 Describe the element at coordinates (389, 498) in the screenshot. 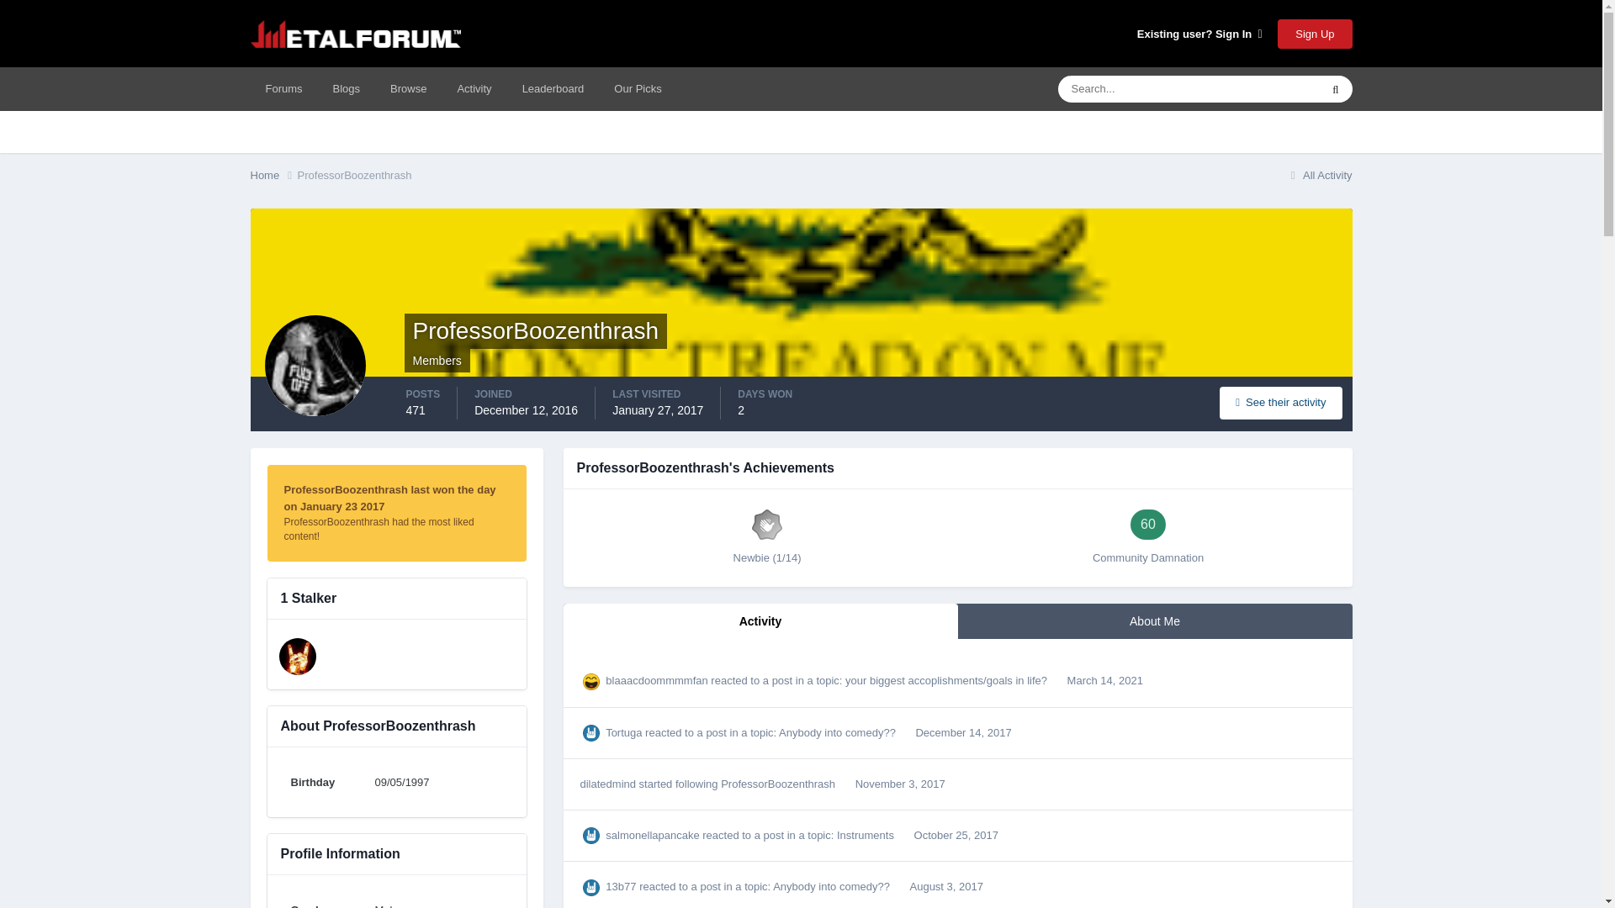

I see `ProfessorBoozenthrash last won the day on January 23 2017` at that location.